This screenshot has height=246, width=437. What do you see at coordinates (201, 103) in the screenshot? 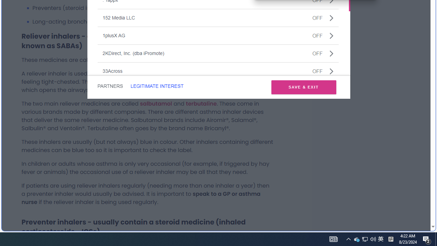
I see `terbutaline` at bounding box center [201, 103].